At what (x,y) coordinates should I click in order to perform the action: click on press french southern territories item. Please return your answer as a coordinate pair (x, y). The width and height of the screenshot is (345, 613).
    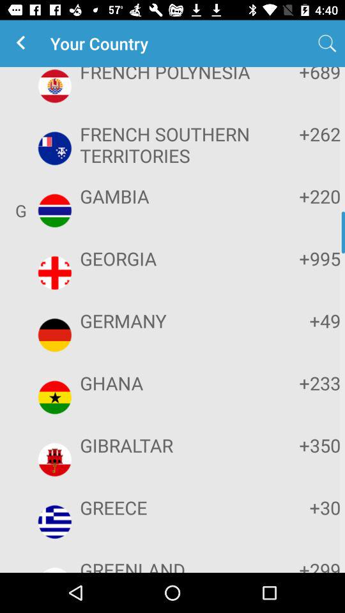
    Looking at the image, I should click on (171, 144).